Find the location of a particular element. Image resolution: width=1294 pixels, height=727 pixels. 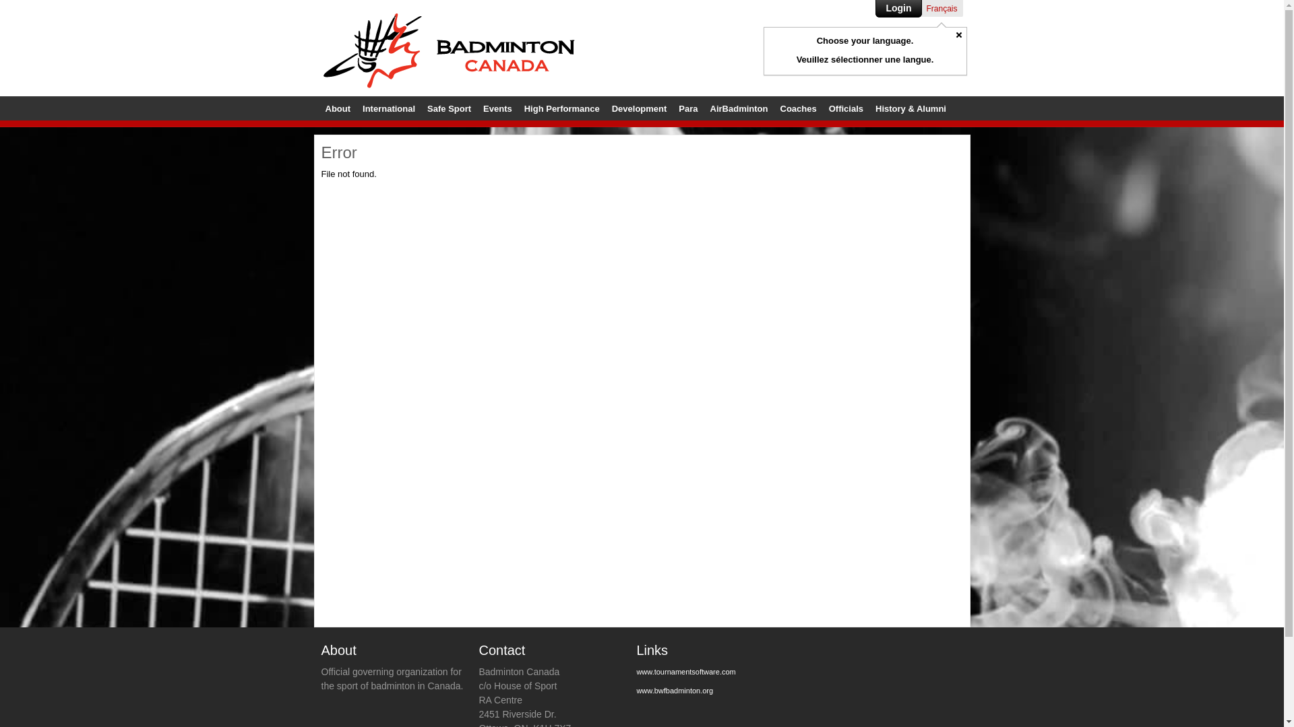

Para is located at coordinates (688, 109).